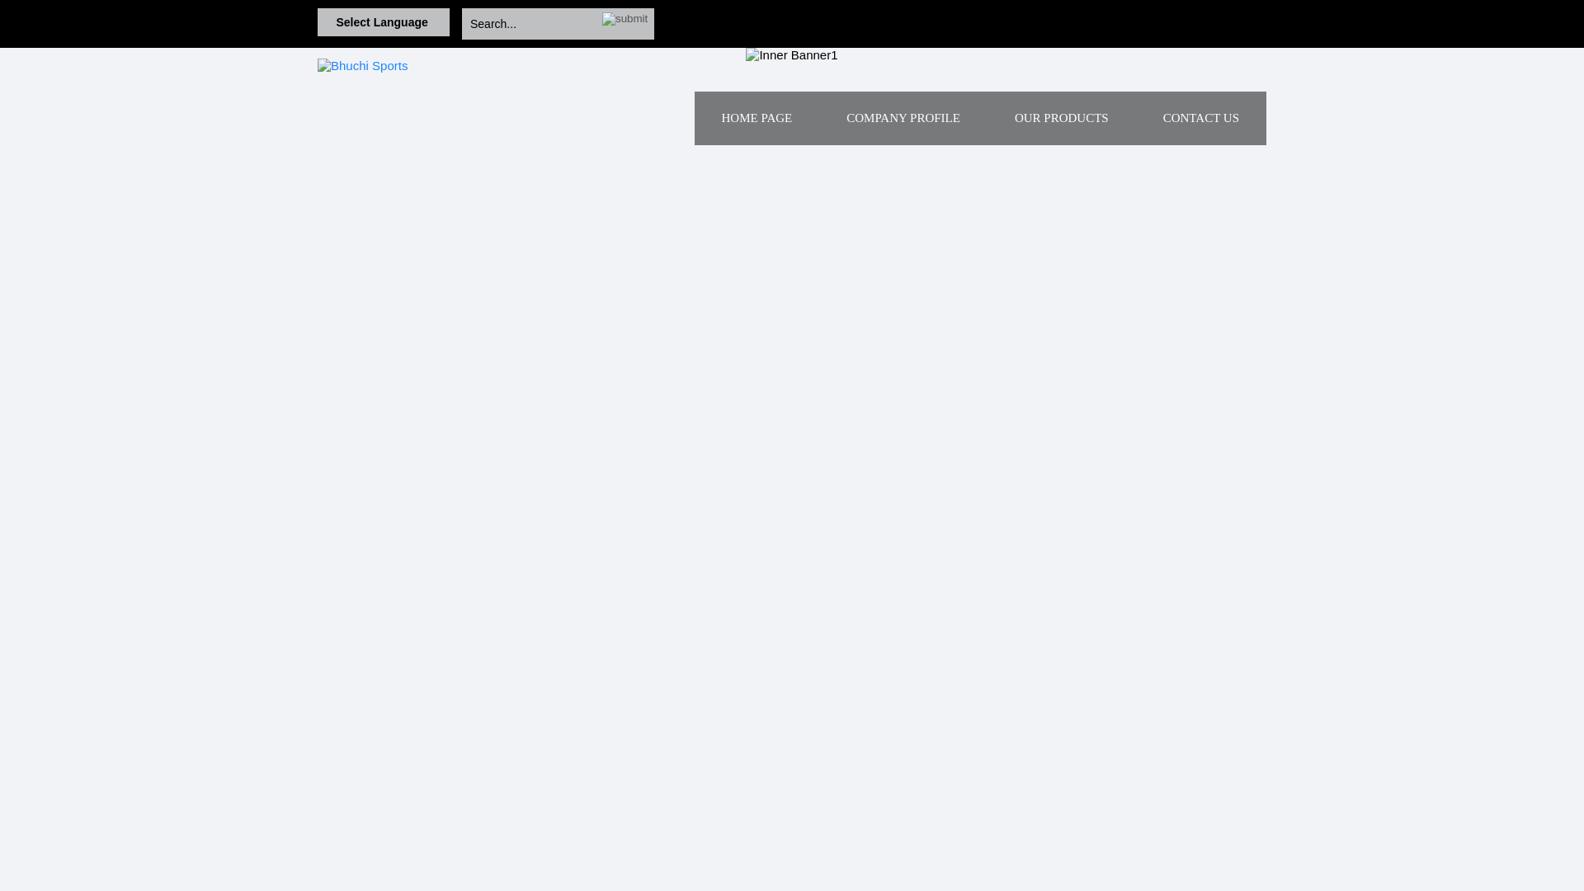 This screenshot has height=891, width=1584. Describe the element at coordinates (383, 21) in the screenshot. I see `Select Language` at that location.